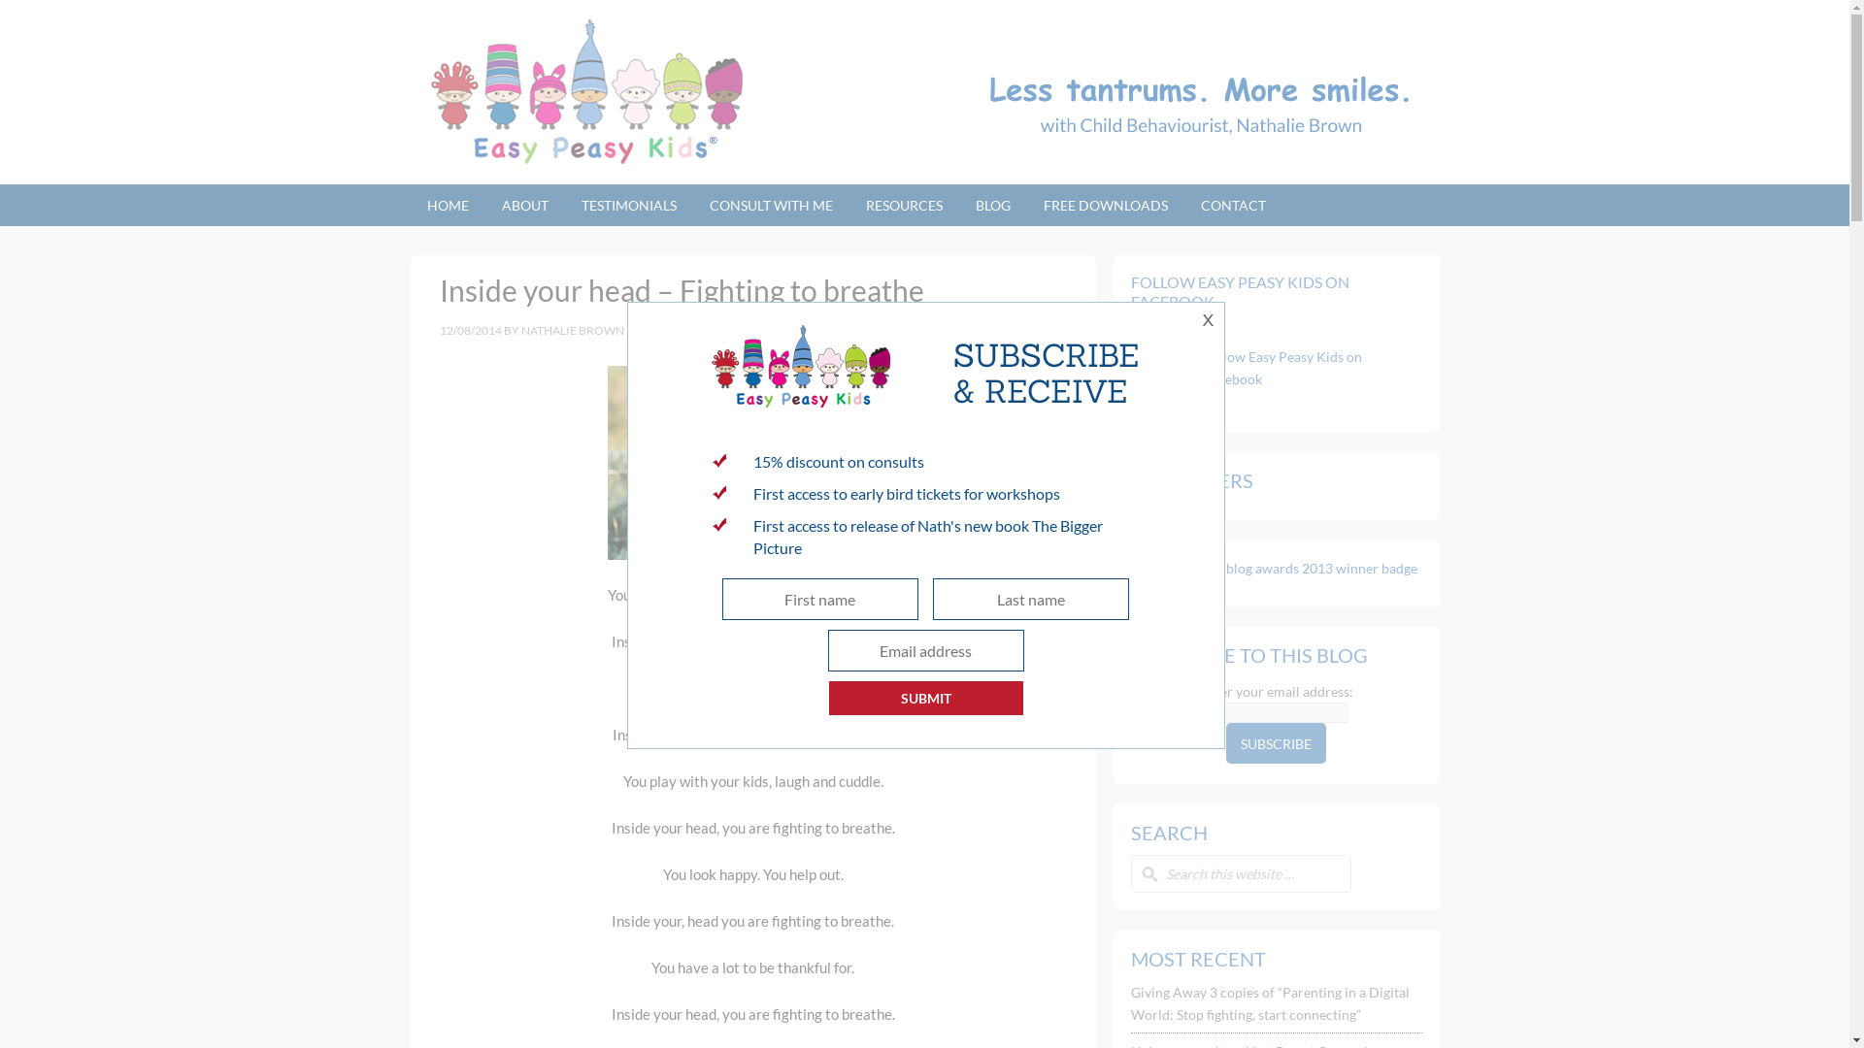 The image size is (1864, 1048). Describe the element at coordinates (1233, 206) in the screenshot. I see `CONTACT` at that location.